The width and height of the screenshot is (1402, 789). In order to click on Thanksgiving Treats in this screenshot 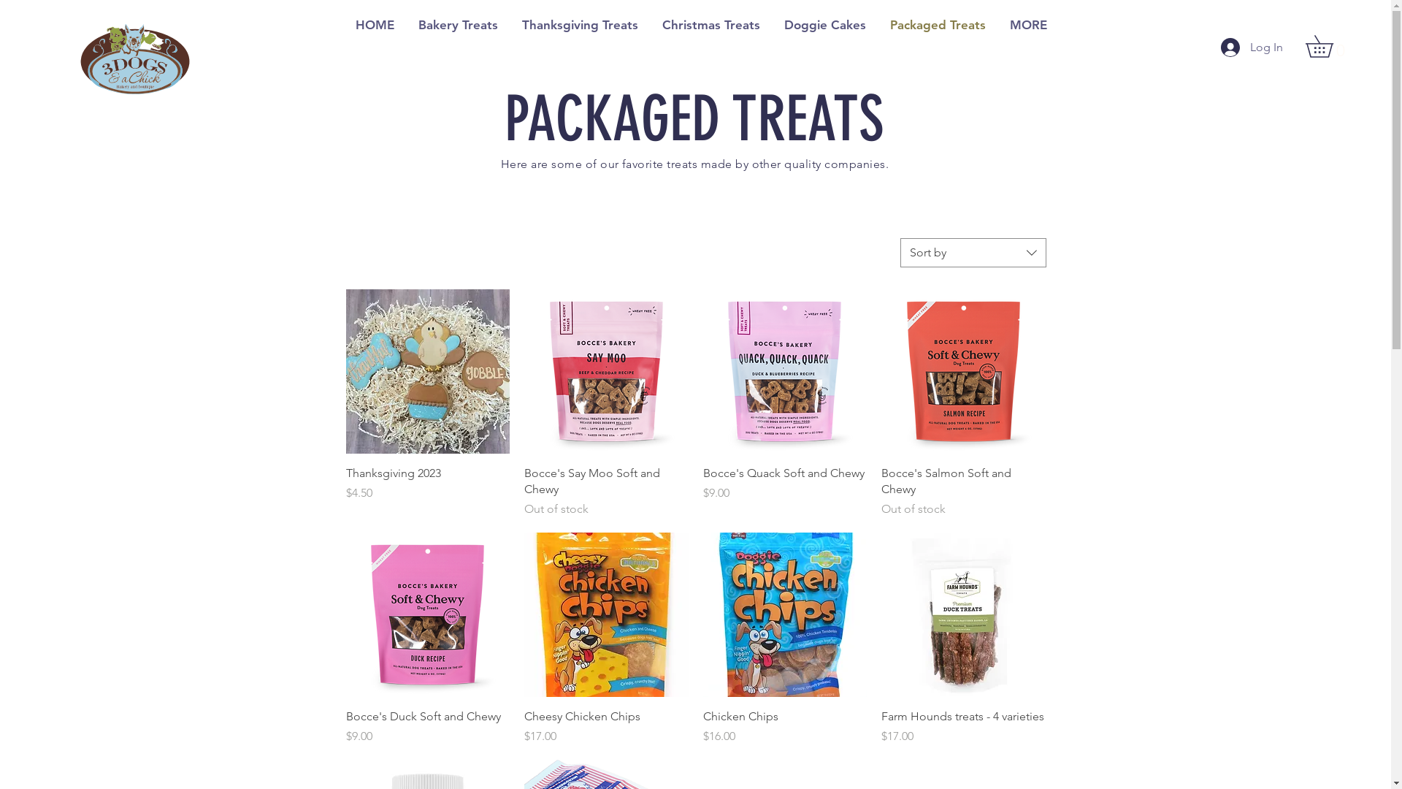, I will do `click(580, 24)`.